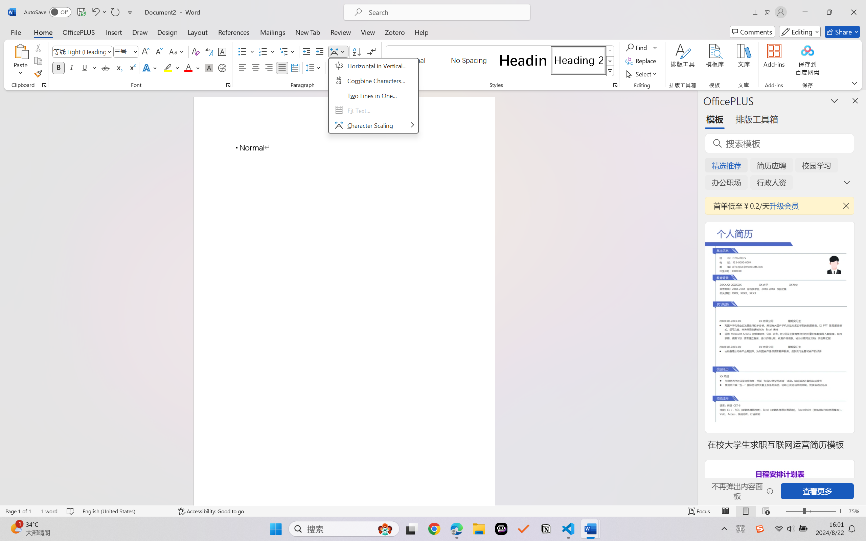  Describe the element at coordinates (171, 68) in the screenshot. I see `Text Highlight Color` at that location.